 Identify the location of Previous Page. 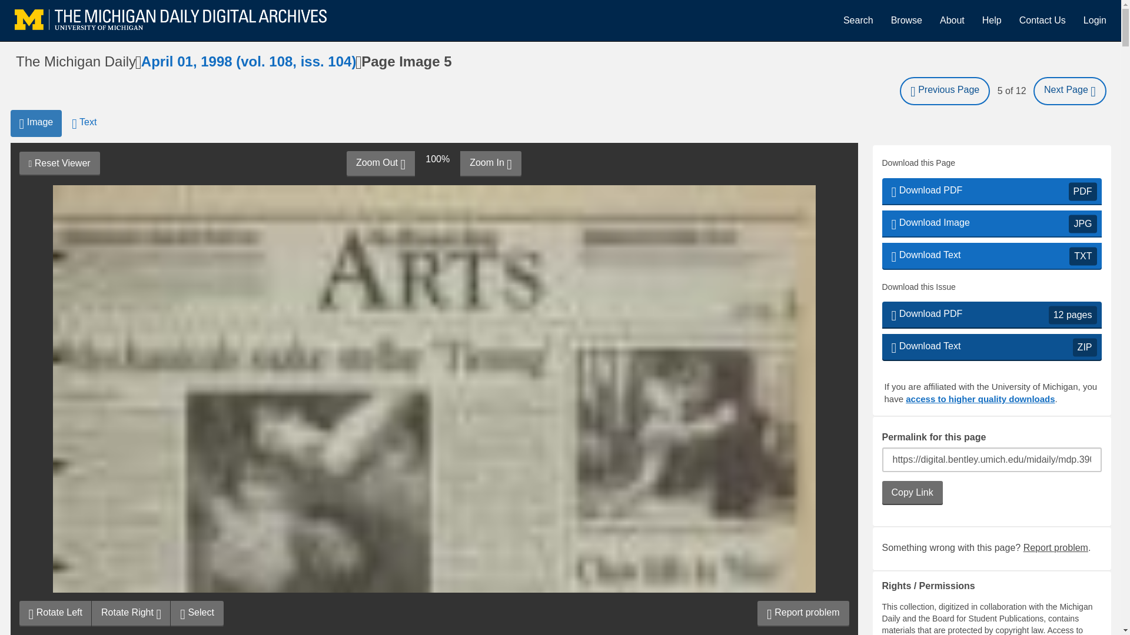
(944, 91).